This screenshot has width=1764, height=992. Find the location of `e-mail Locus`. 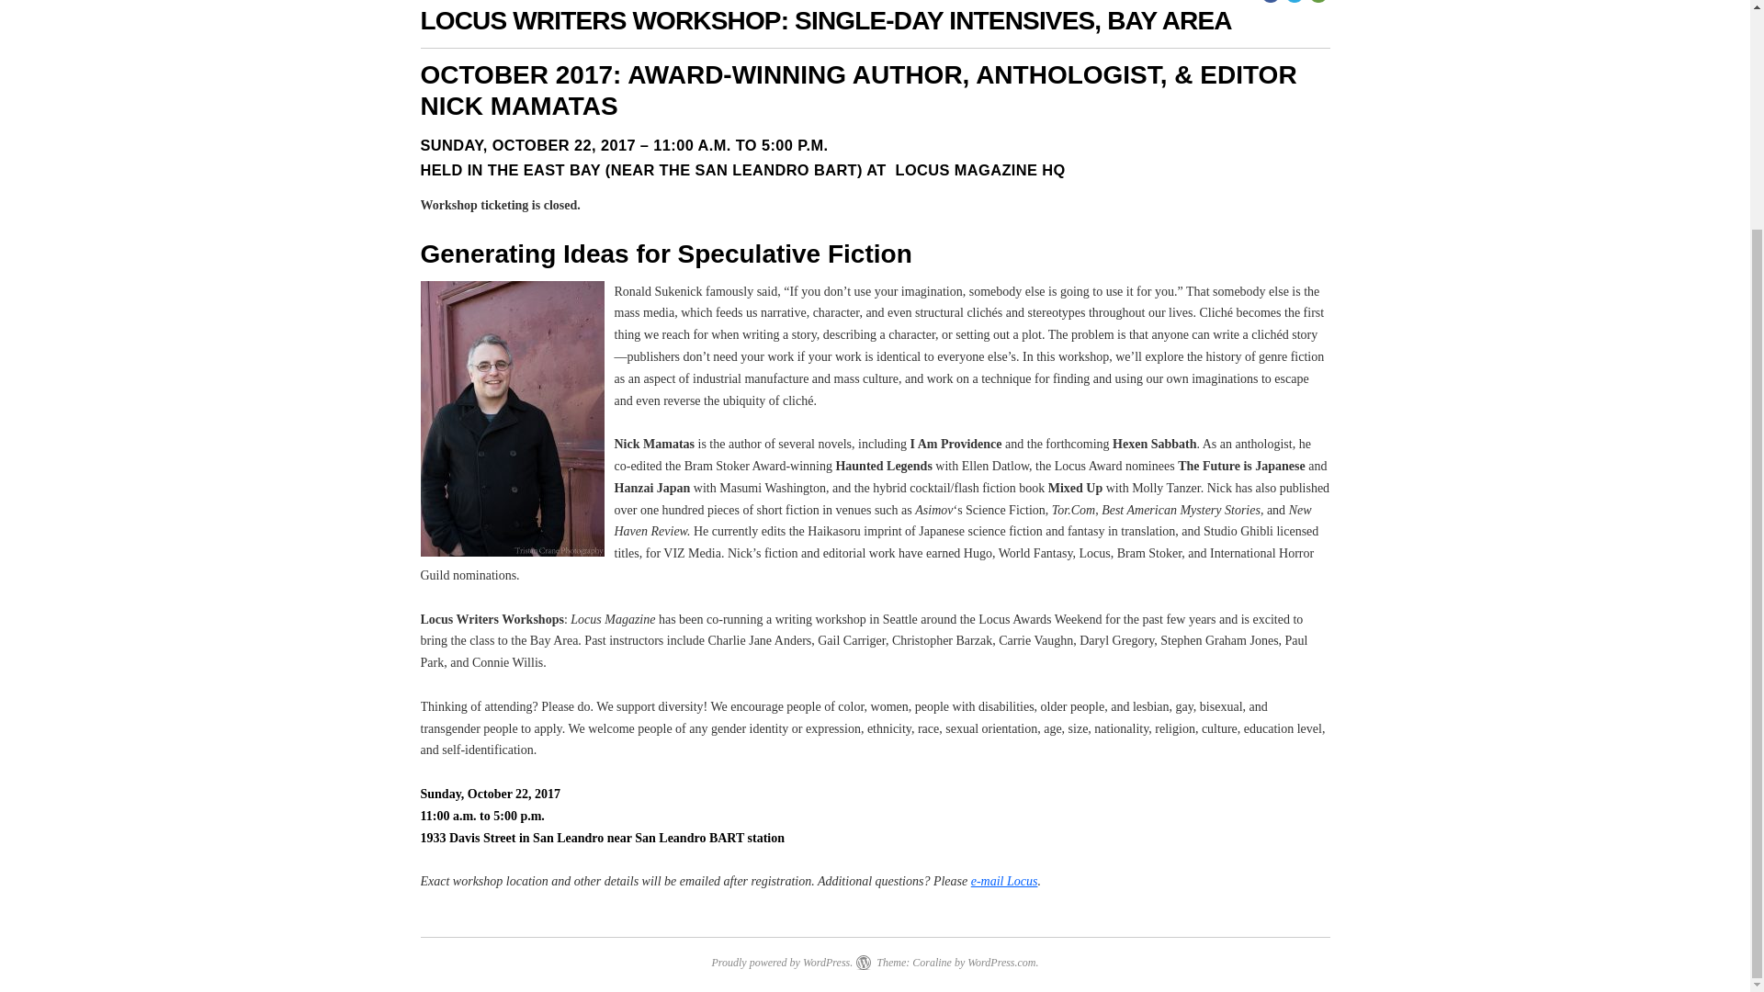

e-mail Locus is located at coordinates (1005, 880).